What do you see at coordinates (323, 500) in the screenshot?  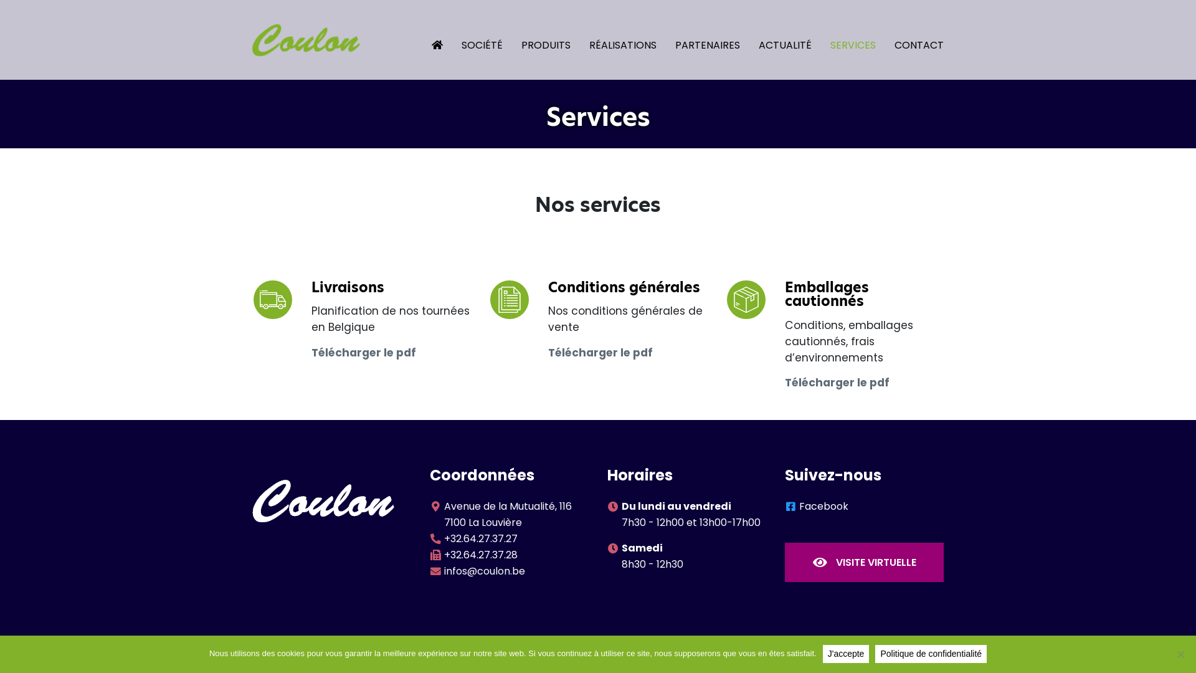 I see `Coulon` at bounding box center [323, 500].